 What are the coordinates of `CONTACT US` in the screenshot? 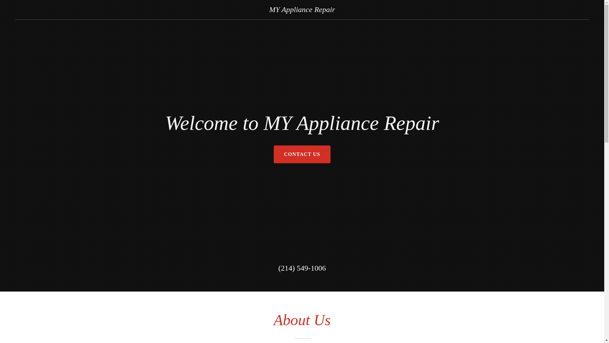 It's located at (302, 154).